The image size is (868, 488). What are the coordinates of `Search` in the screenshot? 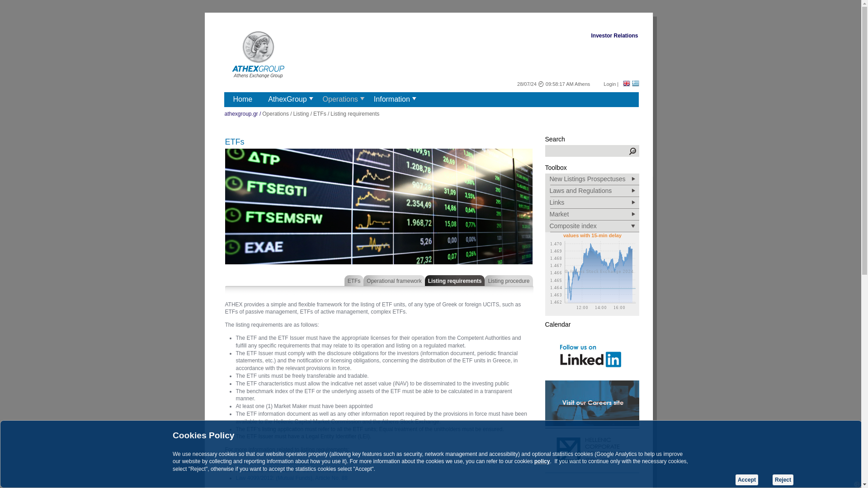 It's located at (586, 150).